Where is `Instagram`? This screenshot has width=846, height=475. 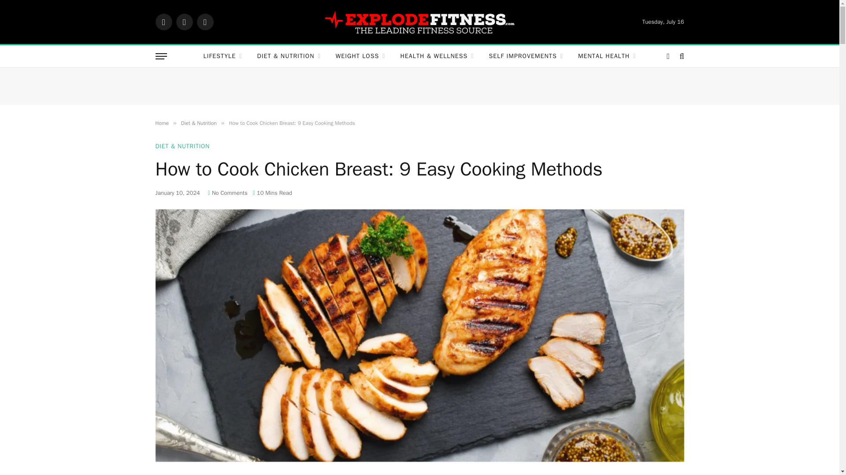
Instagram is located at coordinates (204, 22).